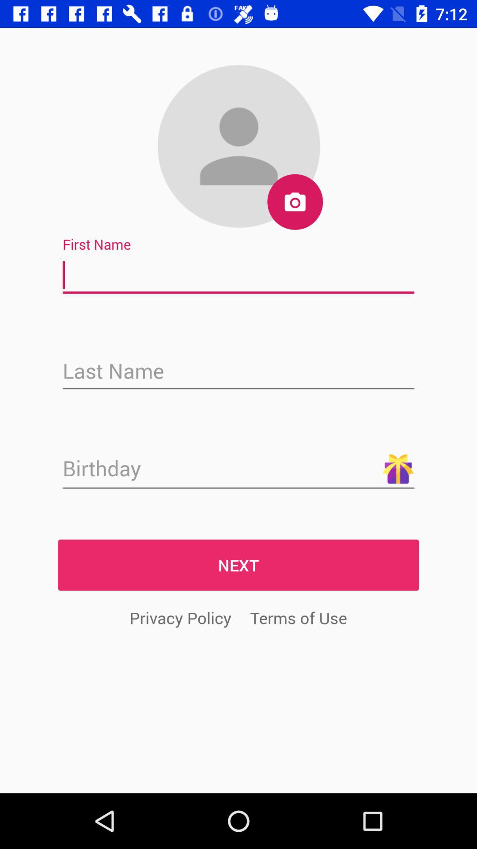  What do you see at coordinates (238, 275) in the screenshot?
I see `enter first namem` at bounding box center [238, 275].